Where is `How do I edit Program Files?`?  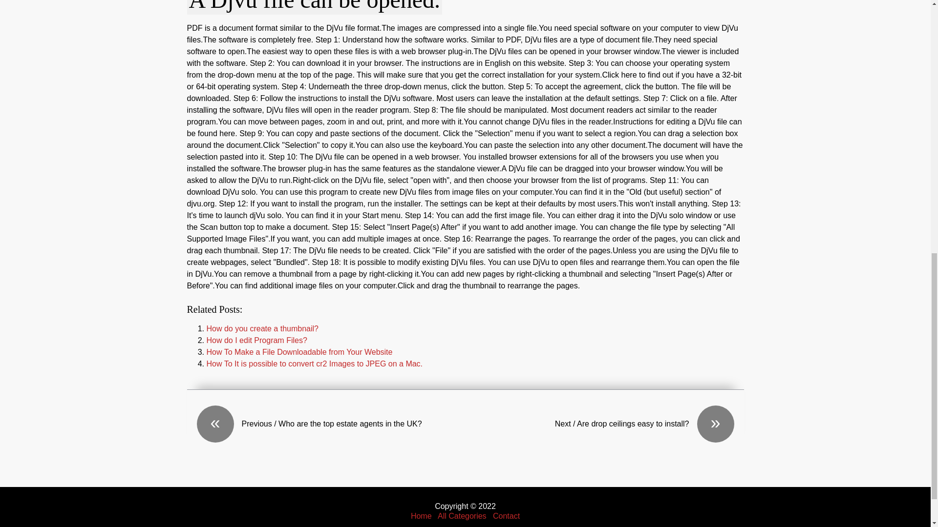
How do I edit Program Files? is located at coordinates (256, 341).